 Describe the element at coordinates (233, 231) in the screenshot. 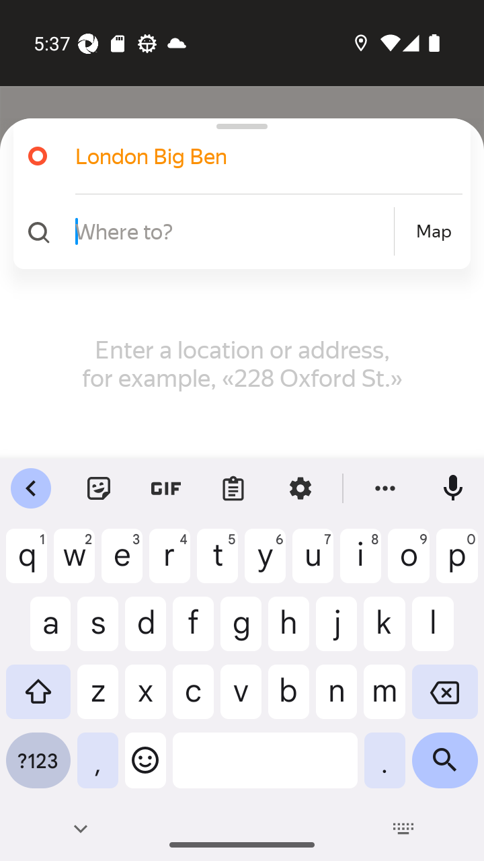

I see `Where to?` at that location.